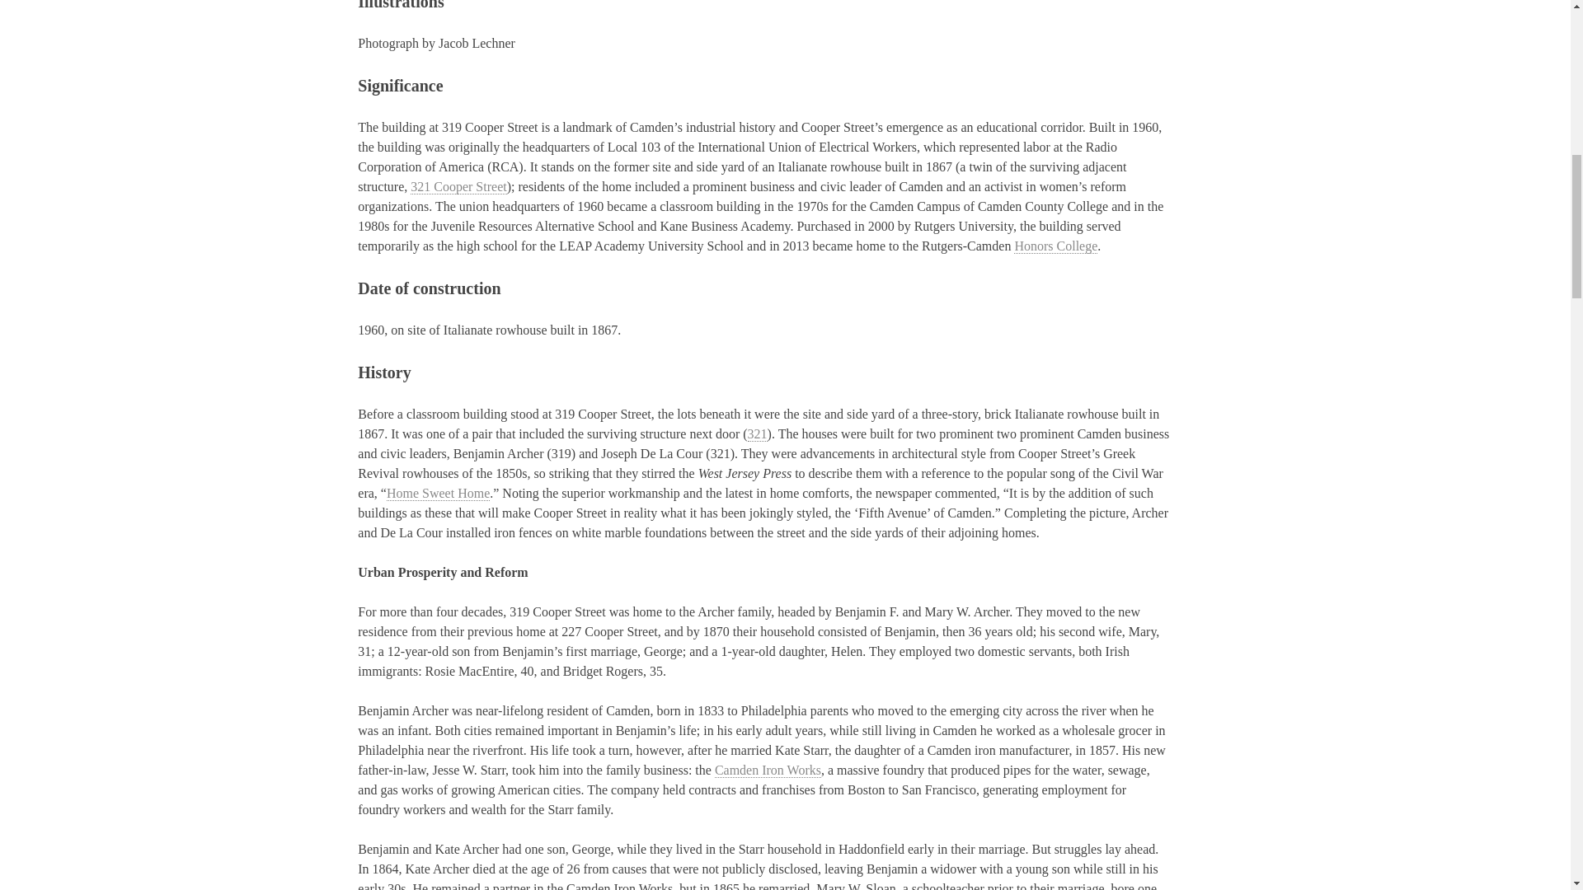 This screenshot has height=890, width=1583. Describe the element at coordinates (458, 187) in the screenshot. I see `321 Cooper Street` at that location.